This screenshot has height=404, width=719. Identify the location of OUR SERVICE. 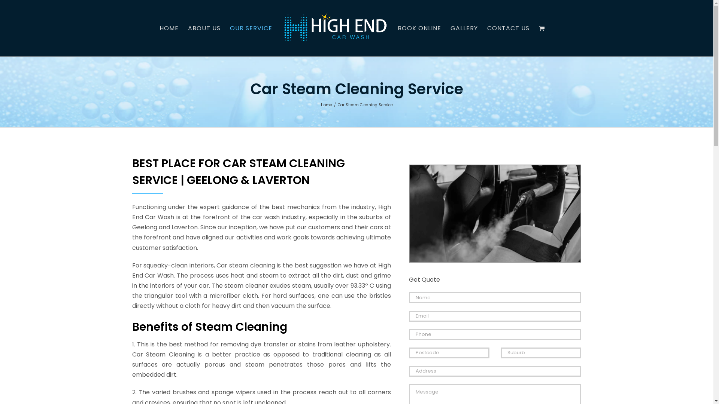
(251, 28).